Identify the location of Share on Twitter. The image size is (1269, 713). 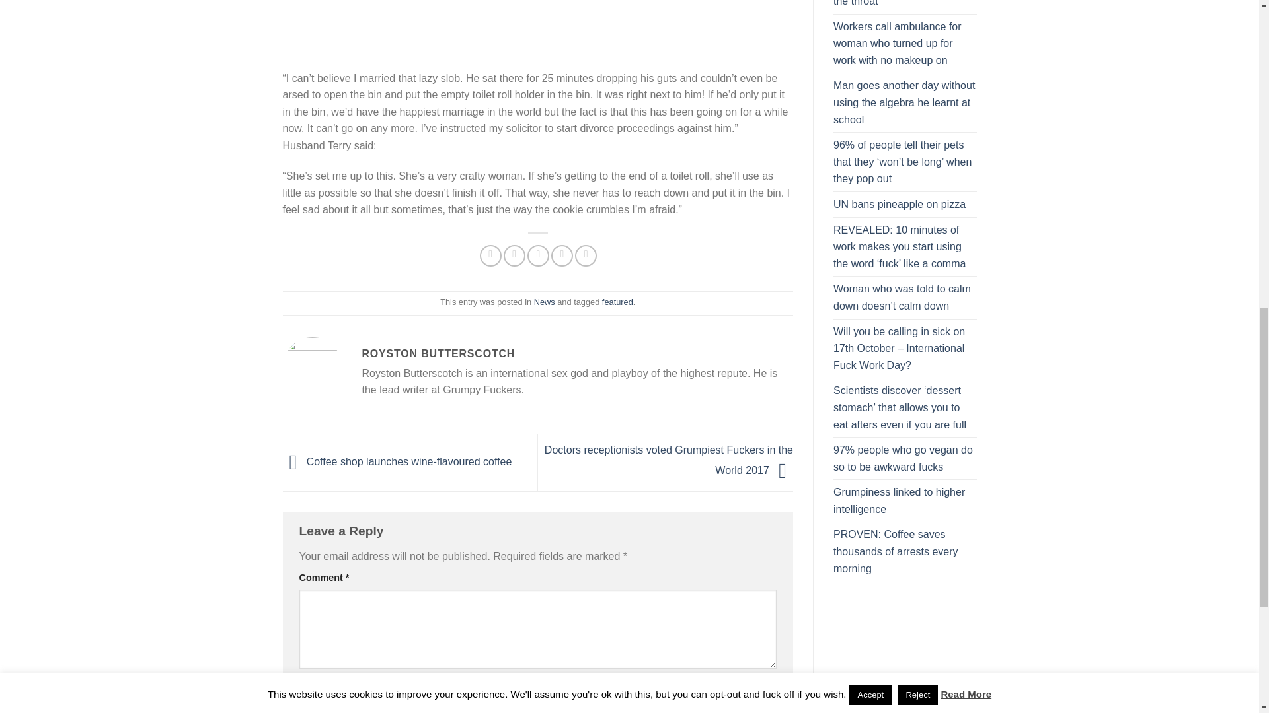
(514, 255).